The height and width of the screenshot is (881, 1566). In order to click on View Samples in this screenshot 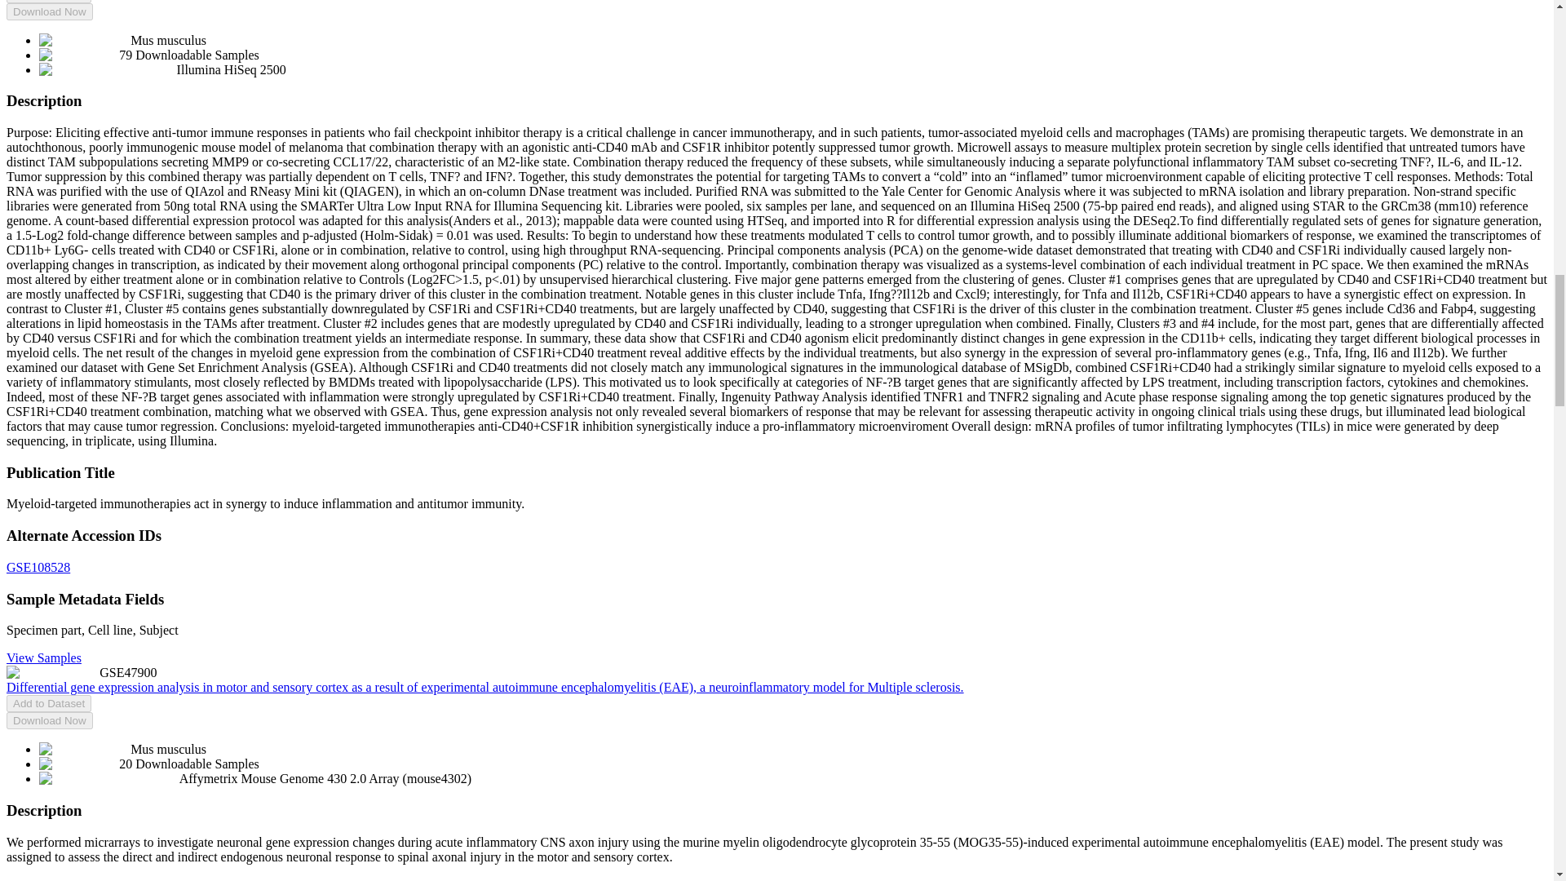, I will do `click(43, 657)`.